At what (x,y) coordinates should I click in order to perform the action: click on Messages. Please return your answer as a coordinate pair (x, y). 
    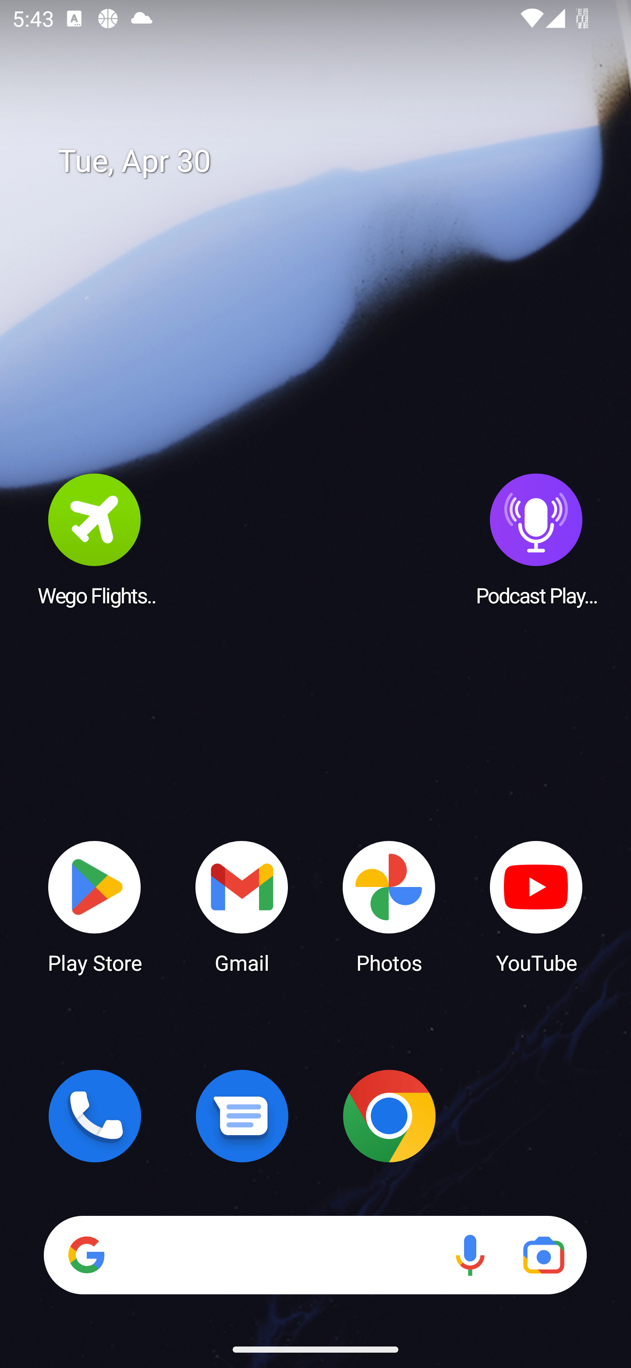
    Looking at the image, I should click on (242, 1116).